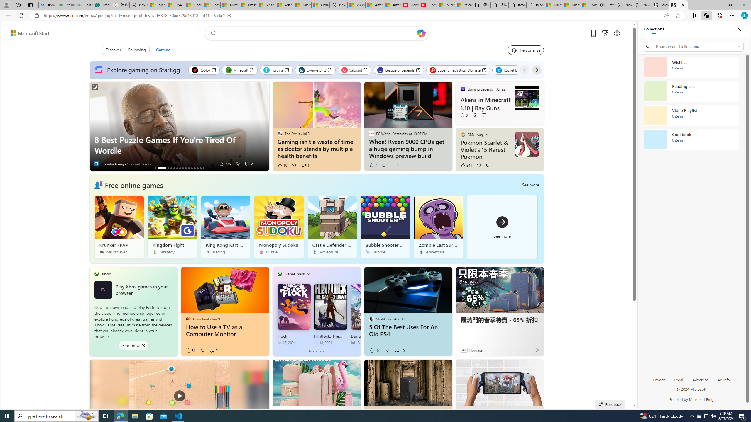  Describe the element at coordinates (464, 115) in the screenshot. I see `8 Like` at that location.